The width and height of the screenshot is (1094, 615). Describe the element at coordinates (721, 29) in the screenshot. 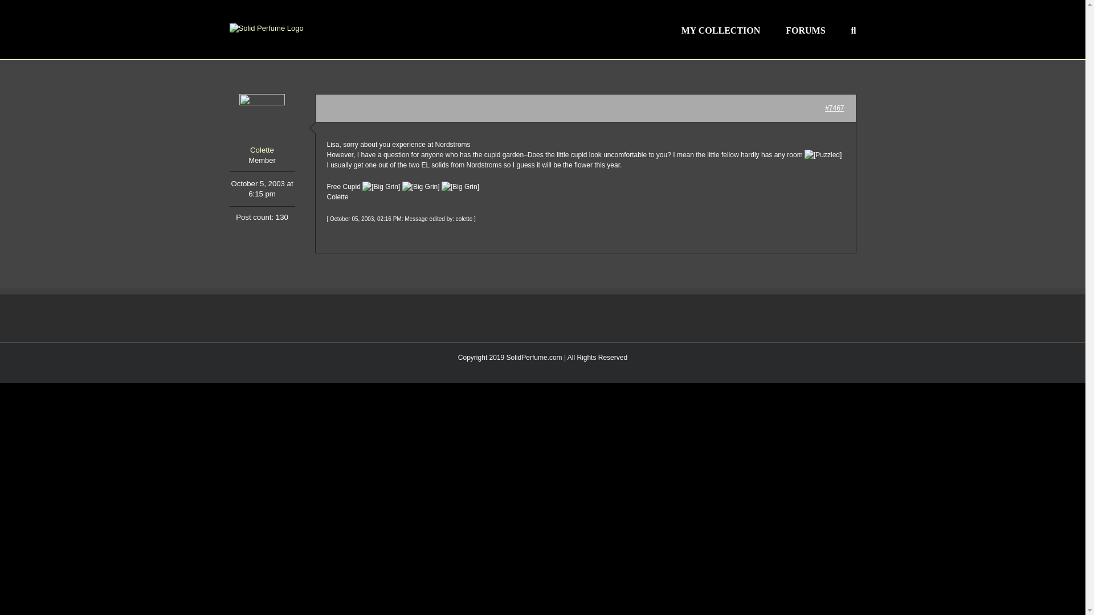

I see `MY COLLECTION` at that location.